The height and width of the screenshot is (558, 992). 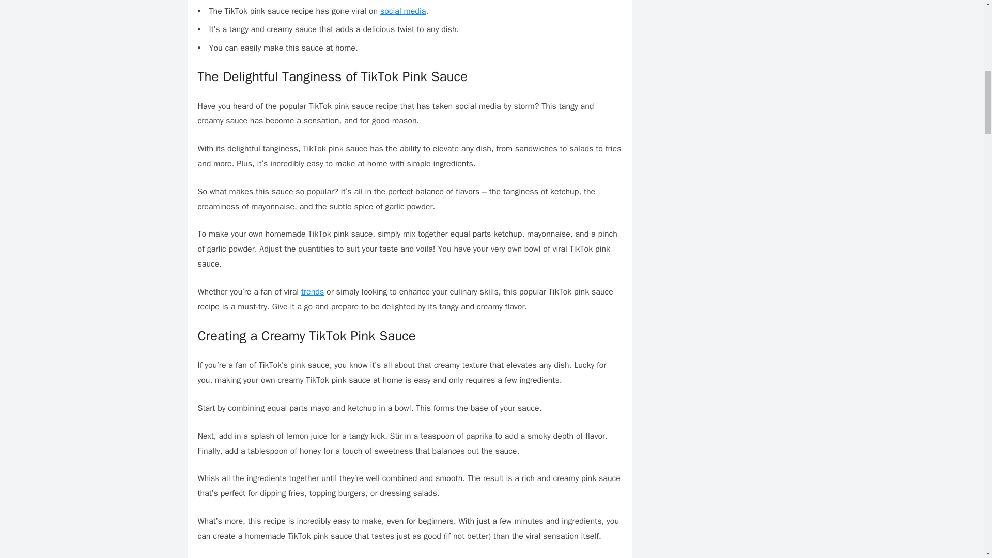 I want to click on trends, so click(x=313, y=291).